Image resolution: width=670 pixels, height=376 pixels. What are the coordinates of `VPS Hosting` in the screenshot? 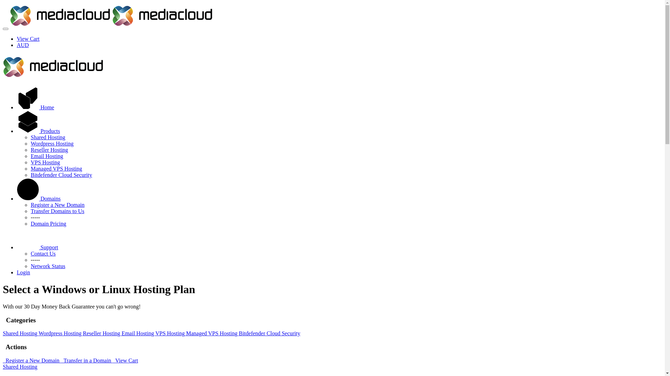 It's located at (45, 162).